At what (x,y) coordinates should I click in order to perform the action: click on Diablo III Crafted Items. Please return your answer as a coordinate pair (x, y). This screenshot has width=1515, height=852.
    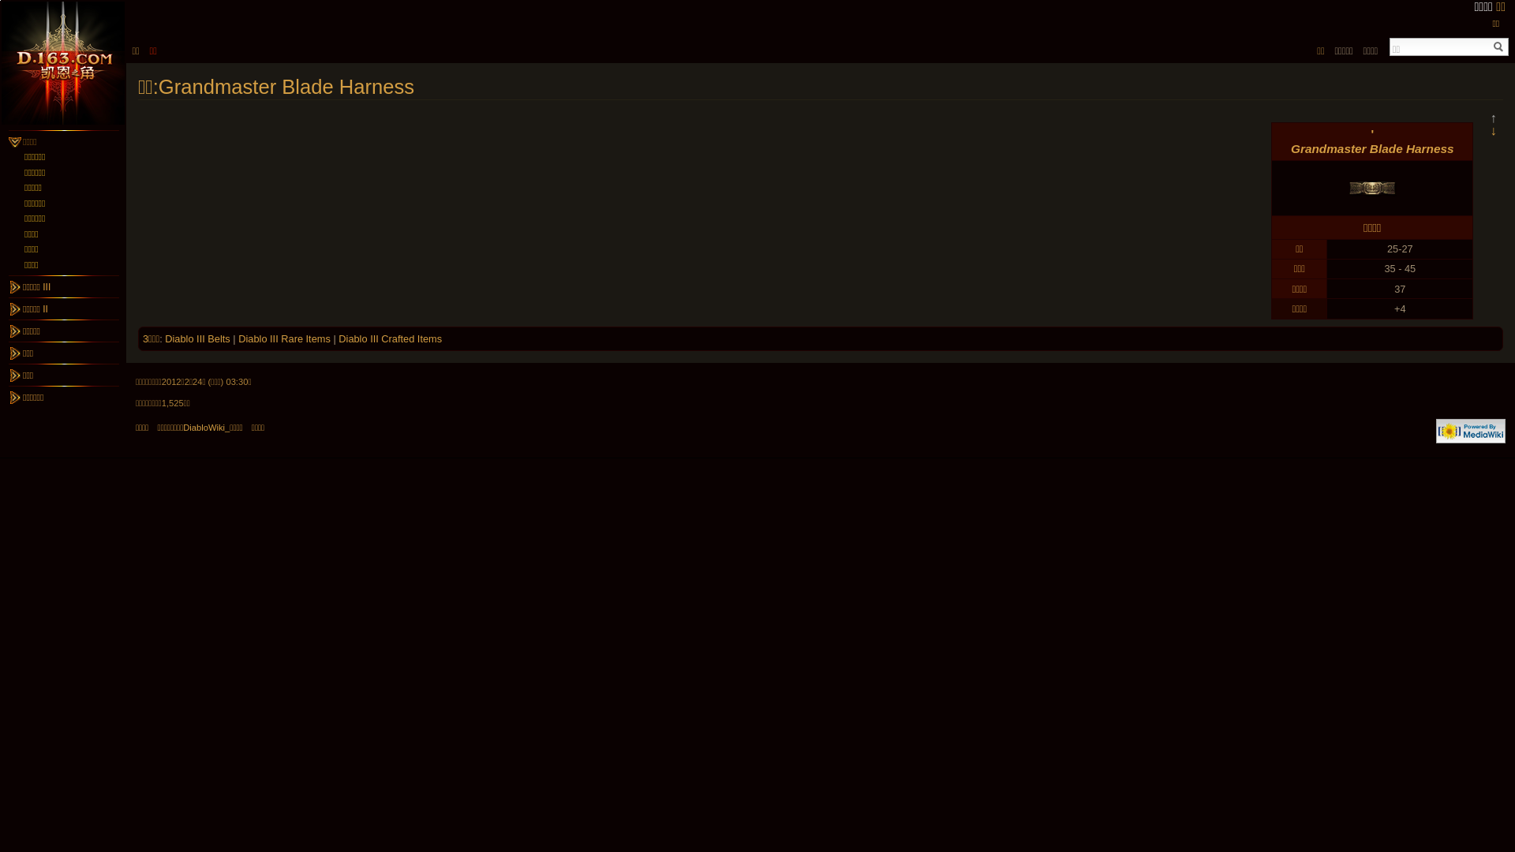
    Looking at the image, I should click on (390, 339).